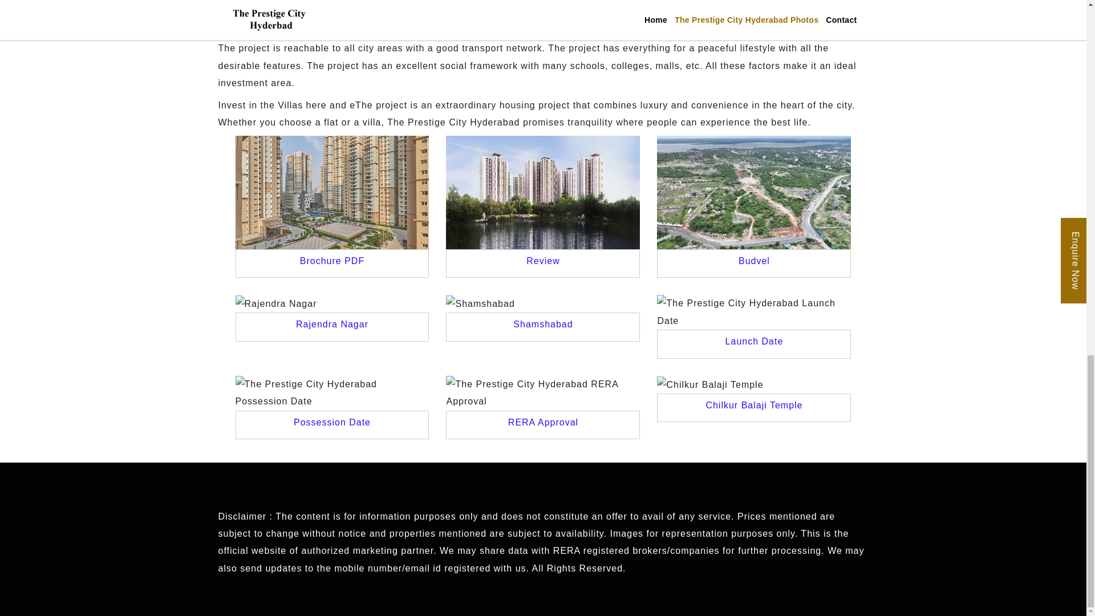 The image size is (1095, 616). I want to click on Review, so click(543, 261).